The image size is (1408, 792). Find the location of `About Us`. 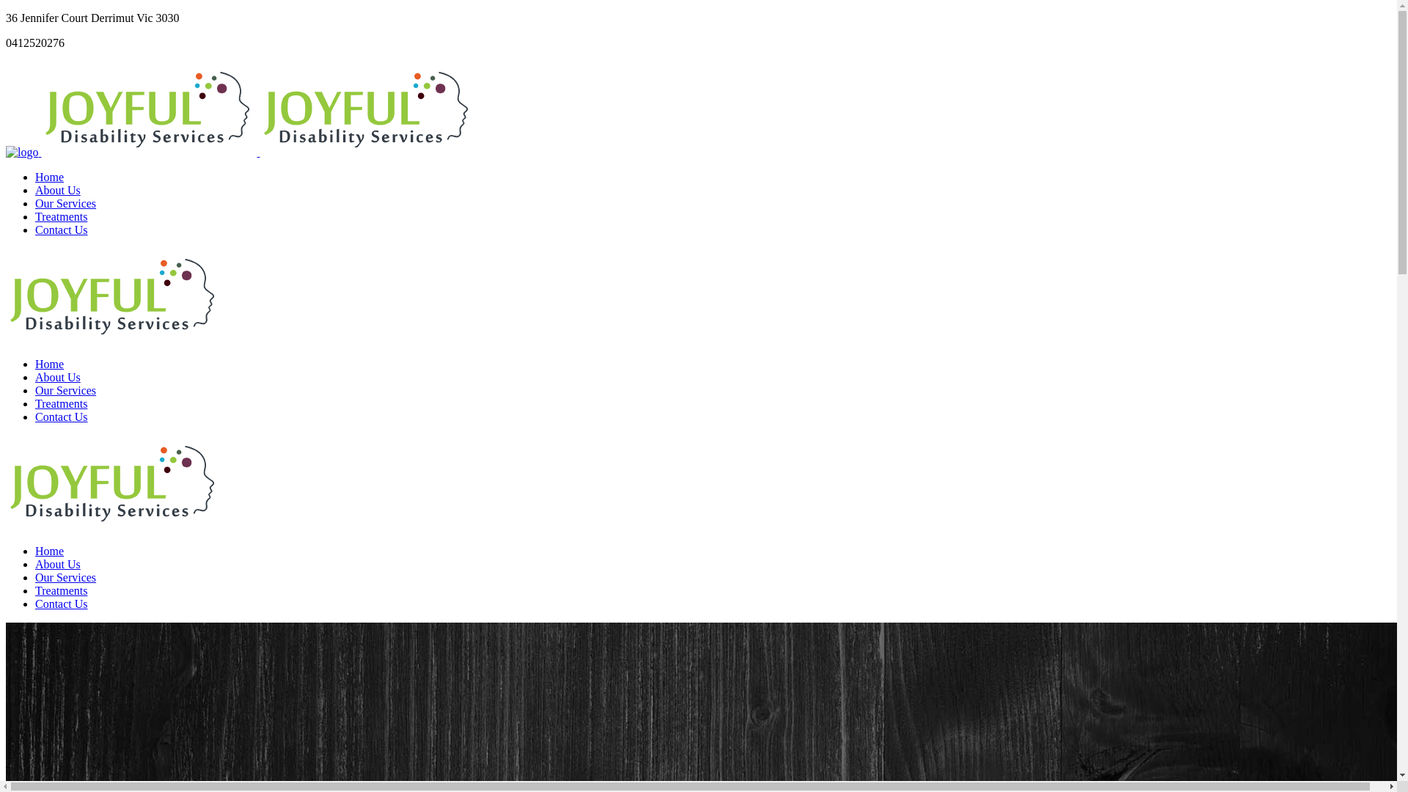

About Us is located at coordinates (58, 565).